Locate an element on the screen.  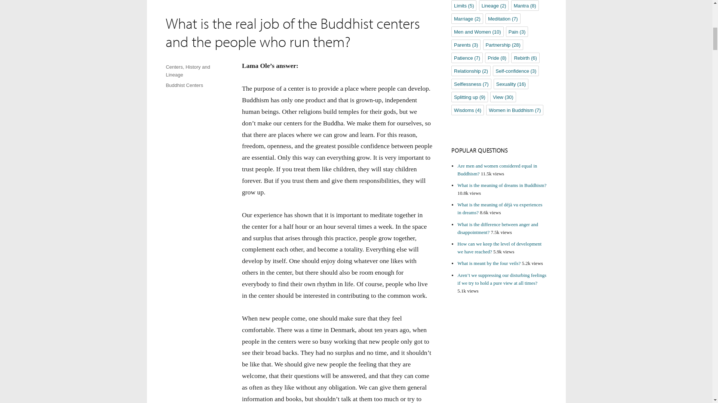
Centers, History and Lineage is located at coordinates (188, 71).